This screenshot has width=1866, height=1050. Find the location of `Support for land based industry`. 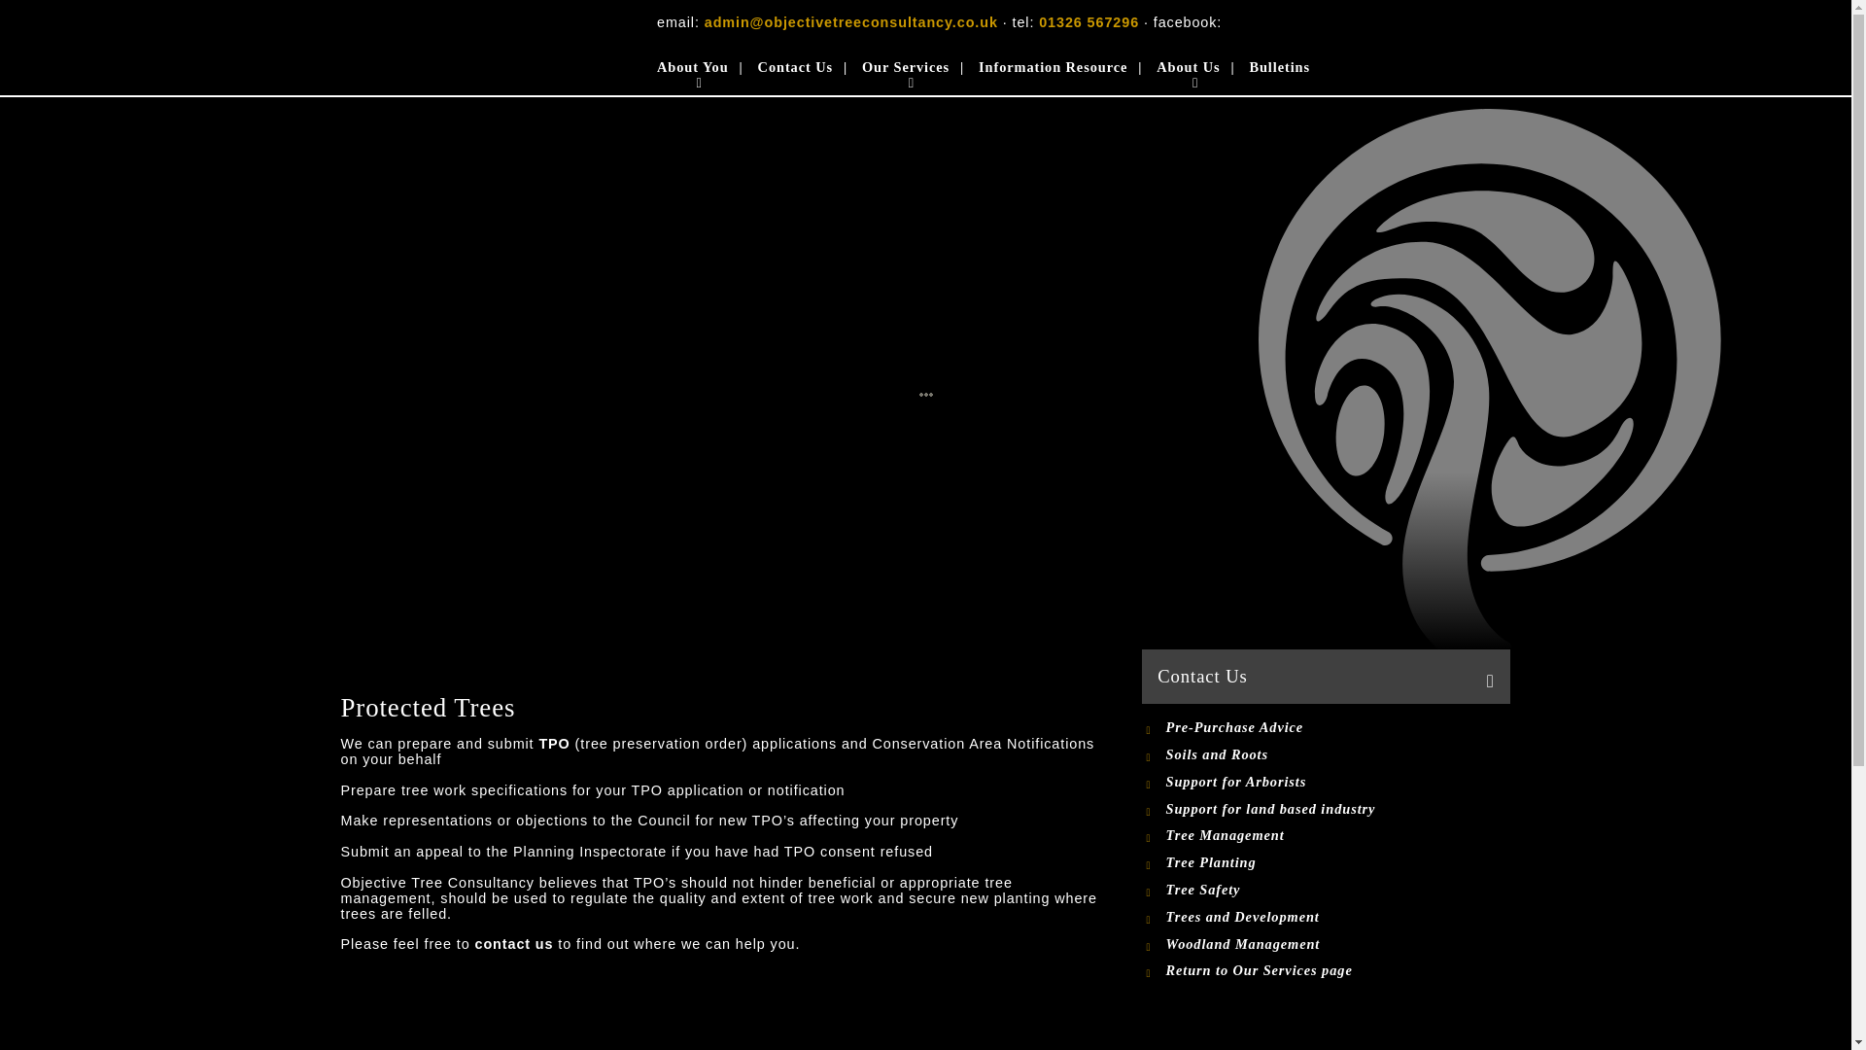

Support for land based industry is located at coordinates (1258, 809).